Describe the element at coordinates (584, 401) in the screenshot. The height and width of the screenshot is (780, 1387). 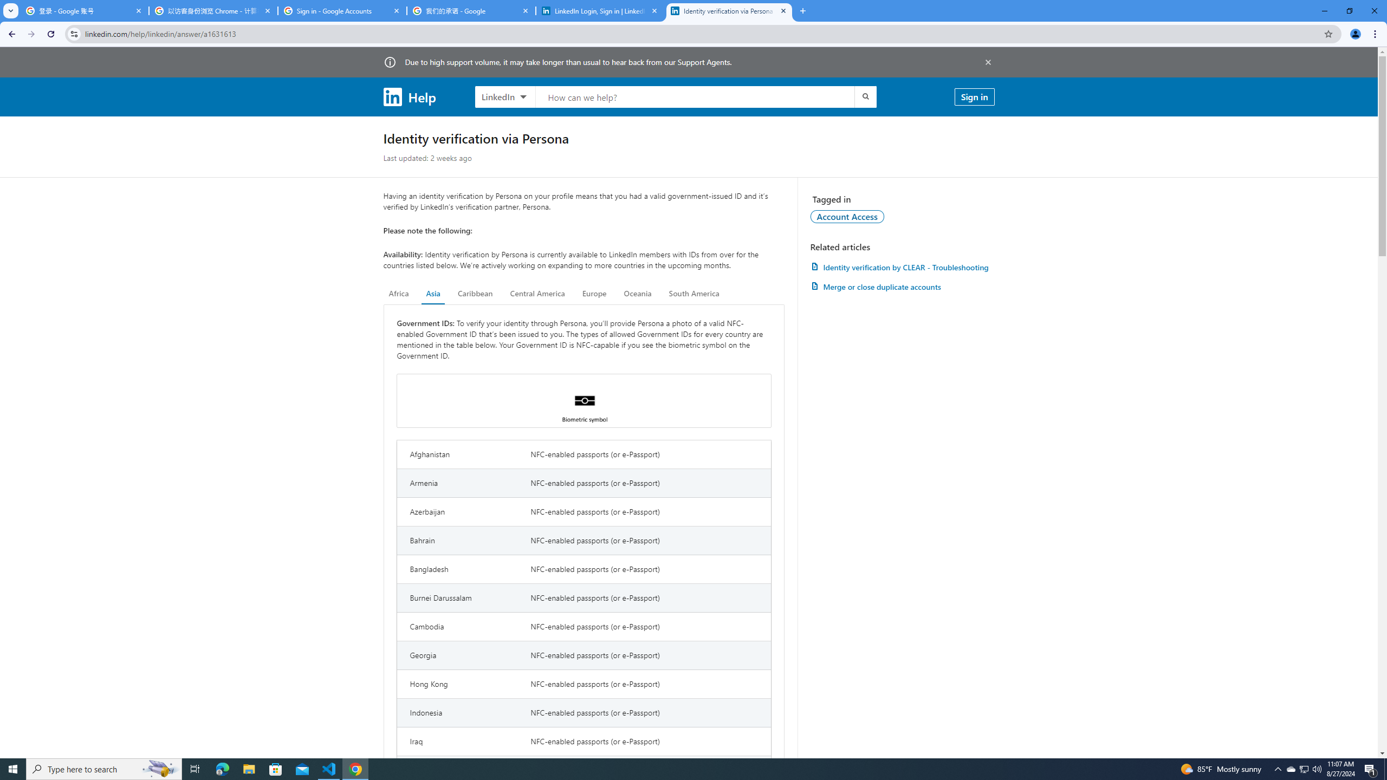
I see `Biometric symbol` at that location.